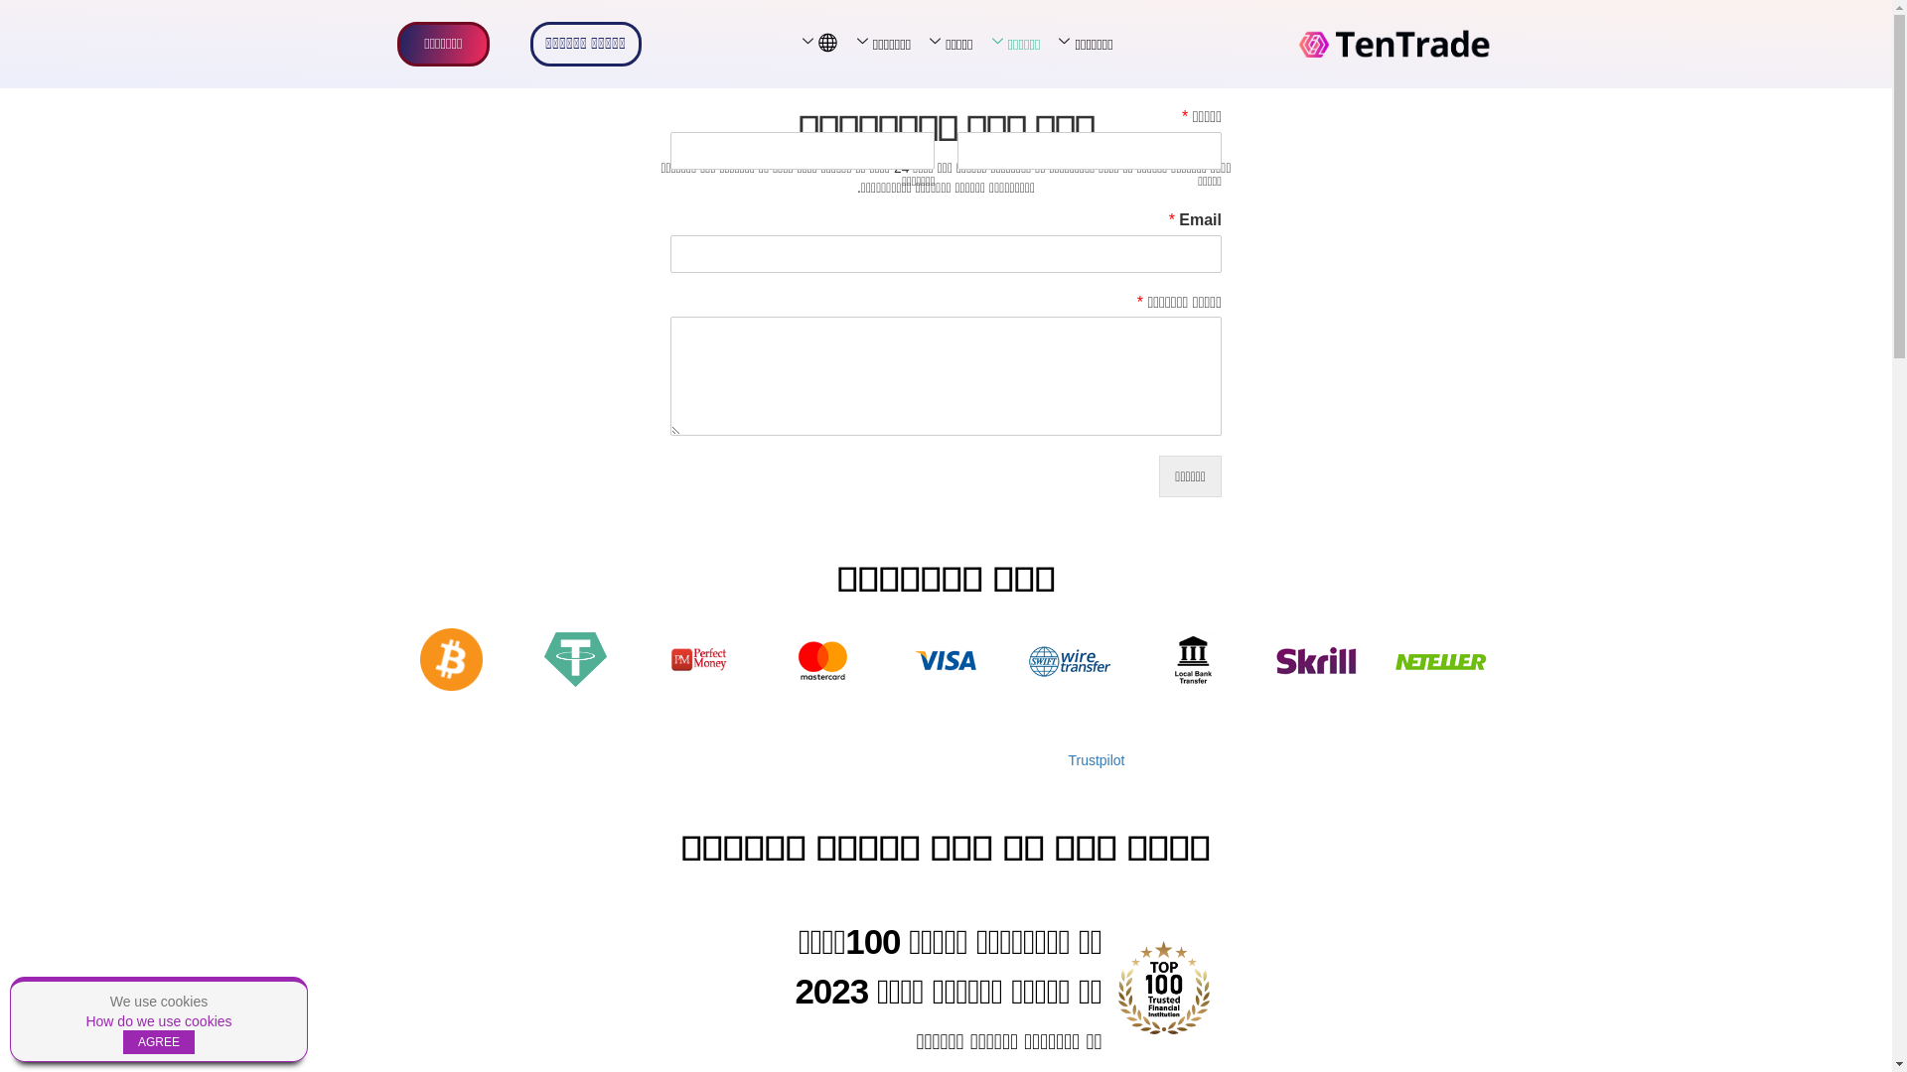  What do you see at coordinates (1246, 10) in the screenshot?
I see `support` at bounding box center [1246, 10].